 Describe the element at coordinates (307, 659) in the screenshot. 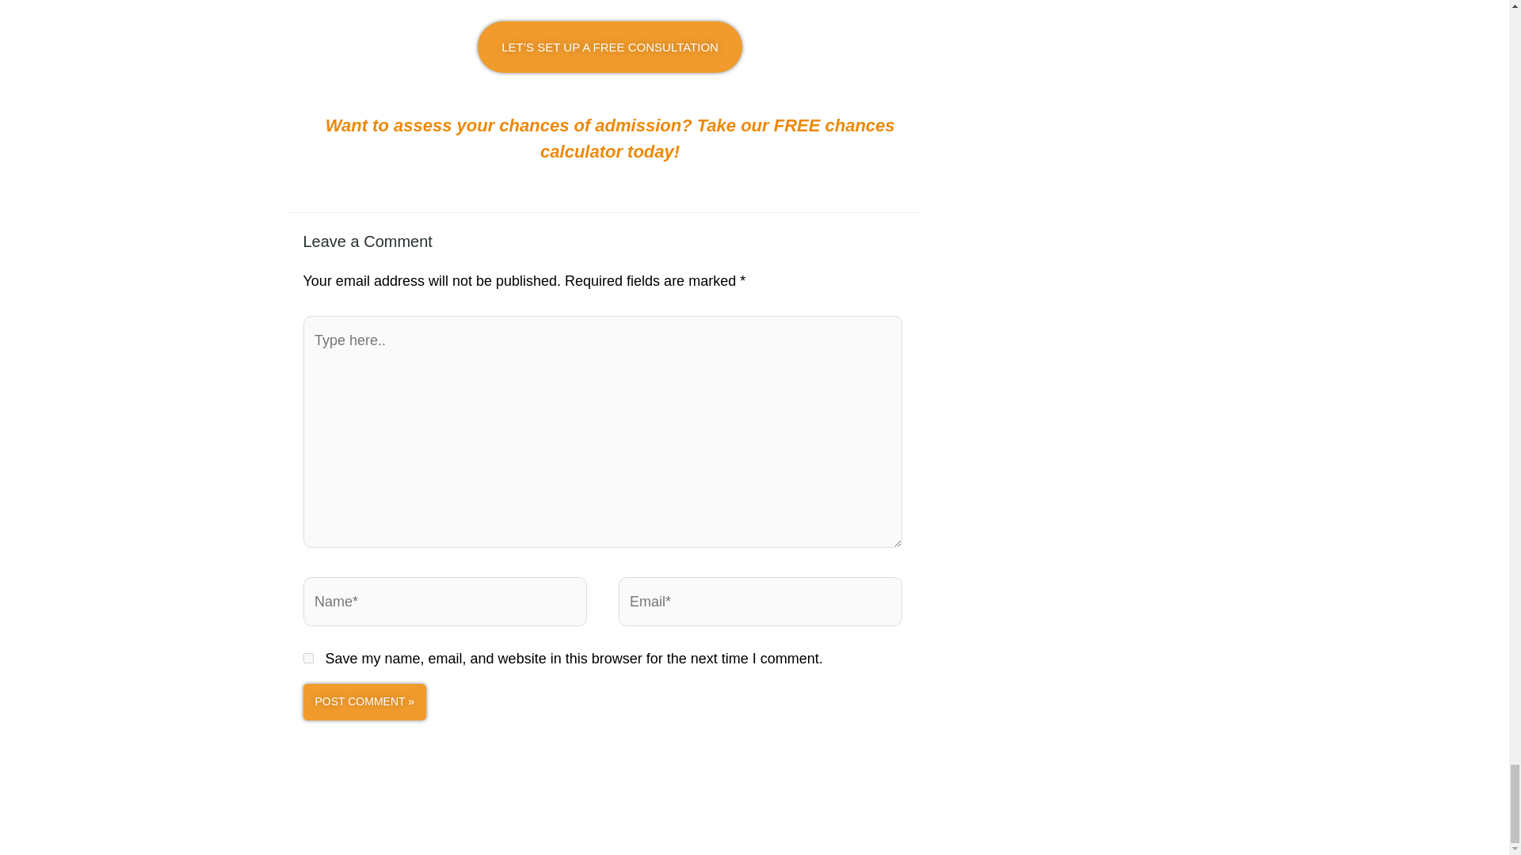

I see `yes` at that location.